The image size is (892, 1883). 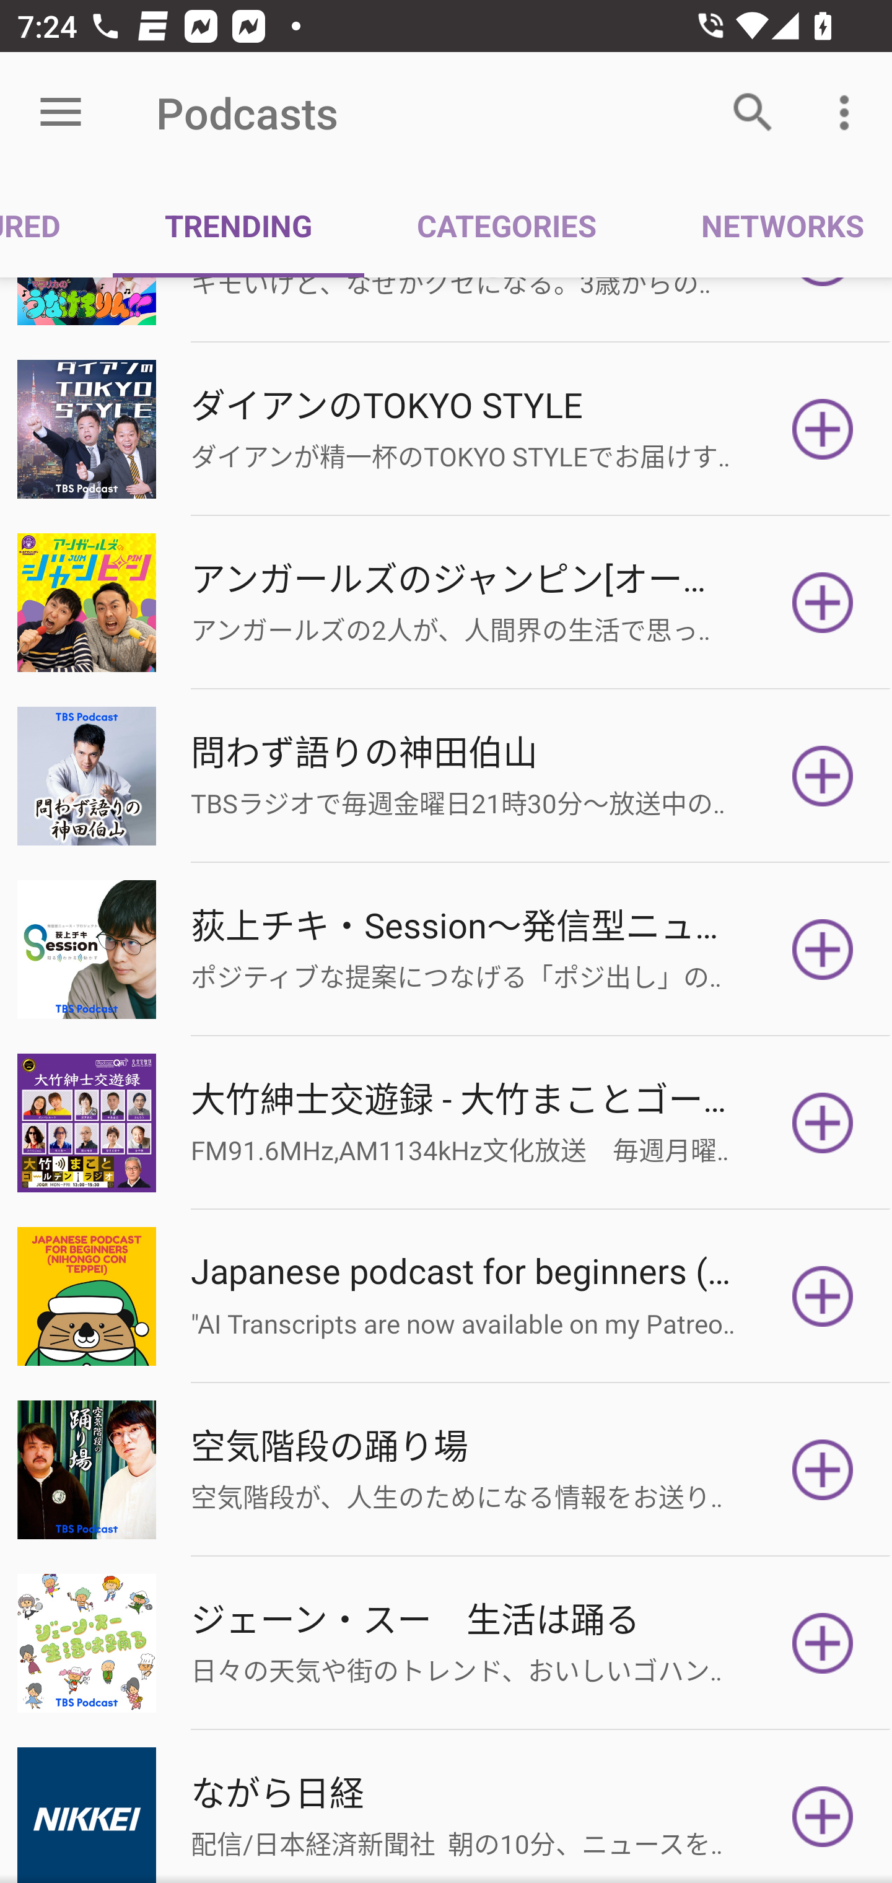 I want to click on Search, so click(x=753, y=113).